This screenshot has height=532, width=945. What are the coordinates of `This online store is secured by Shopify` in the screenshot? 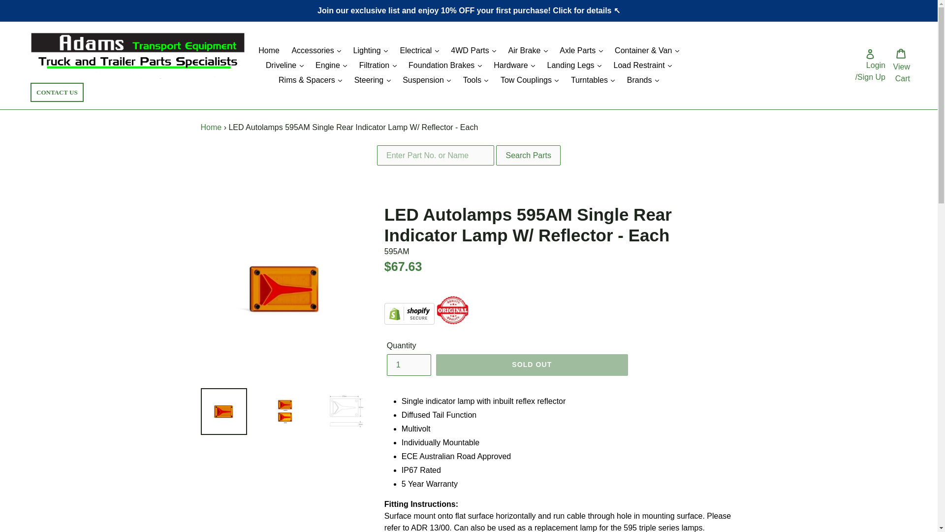 It's located at (409, 322).